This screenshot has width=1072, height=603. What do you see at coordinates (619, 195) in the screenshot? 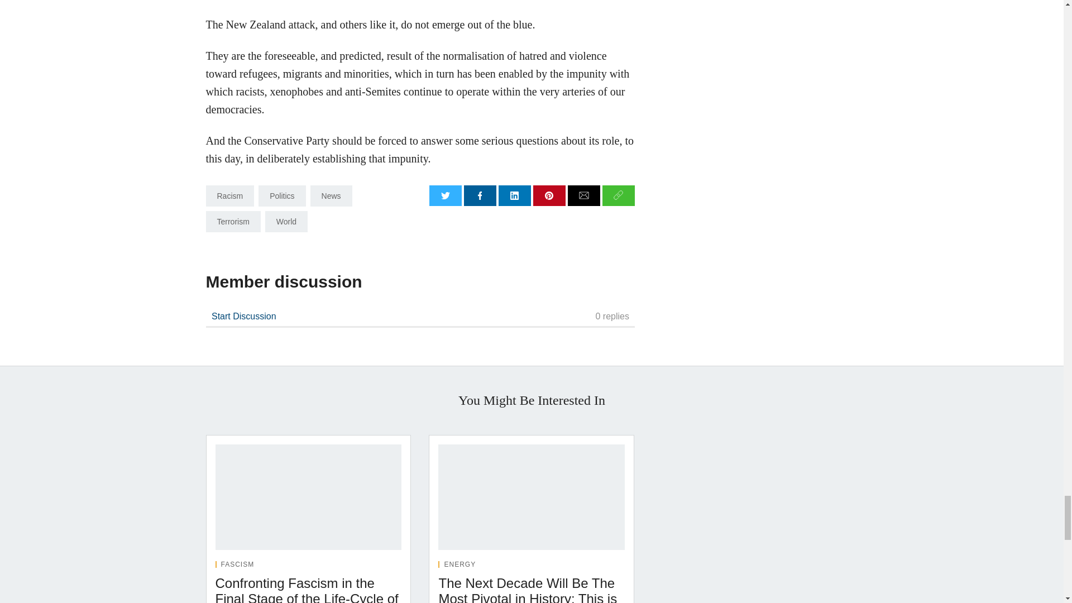
I see `Copy link` at bounding box center [619, 195].